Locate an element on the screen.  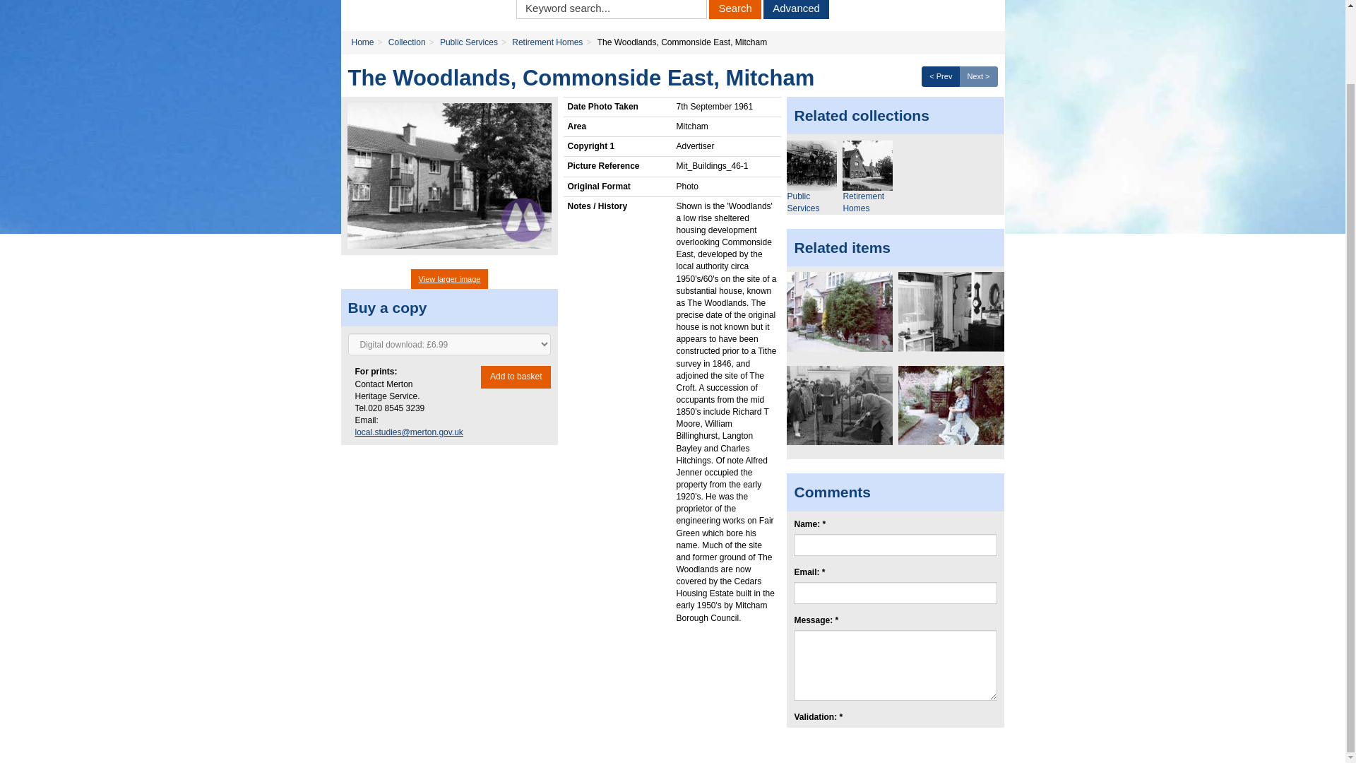
Lancaster Avenue, Lee House, Wimbledon is located at coordinates (839, 311).